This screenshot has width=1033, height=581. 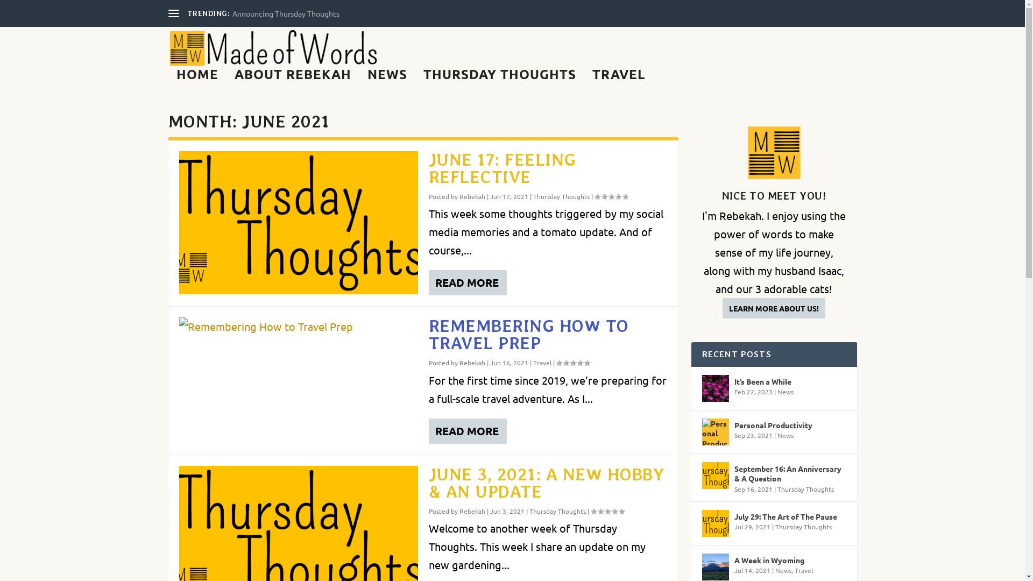 What do you see at coordinates (783, 570) in the screenshot?
I see `News` at bounding box center [783, 570].